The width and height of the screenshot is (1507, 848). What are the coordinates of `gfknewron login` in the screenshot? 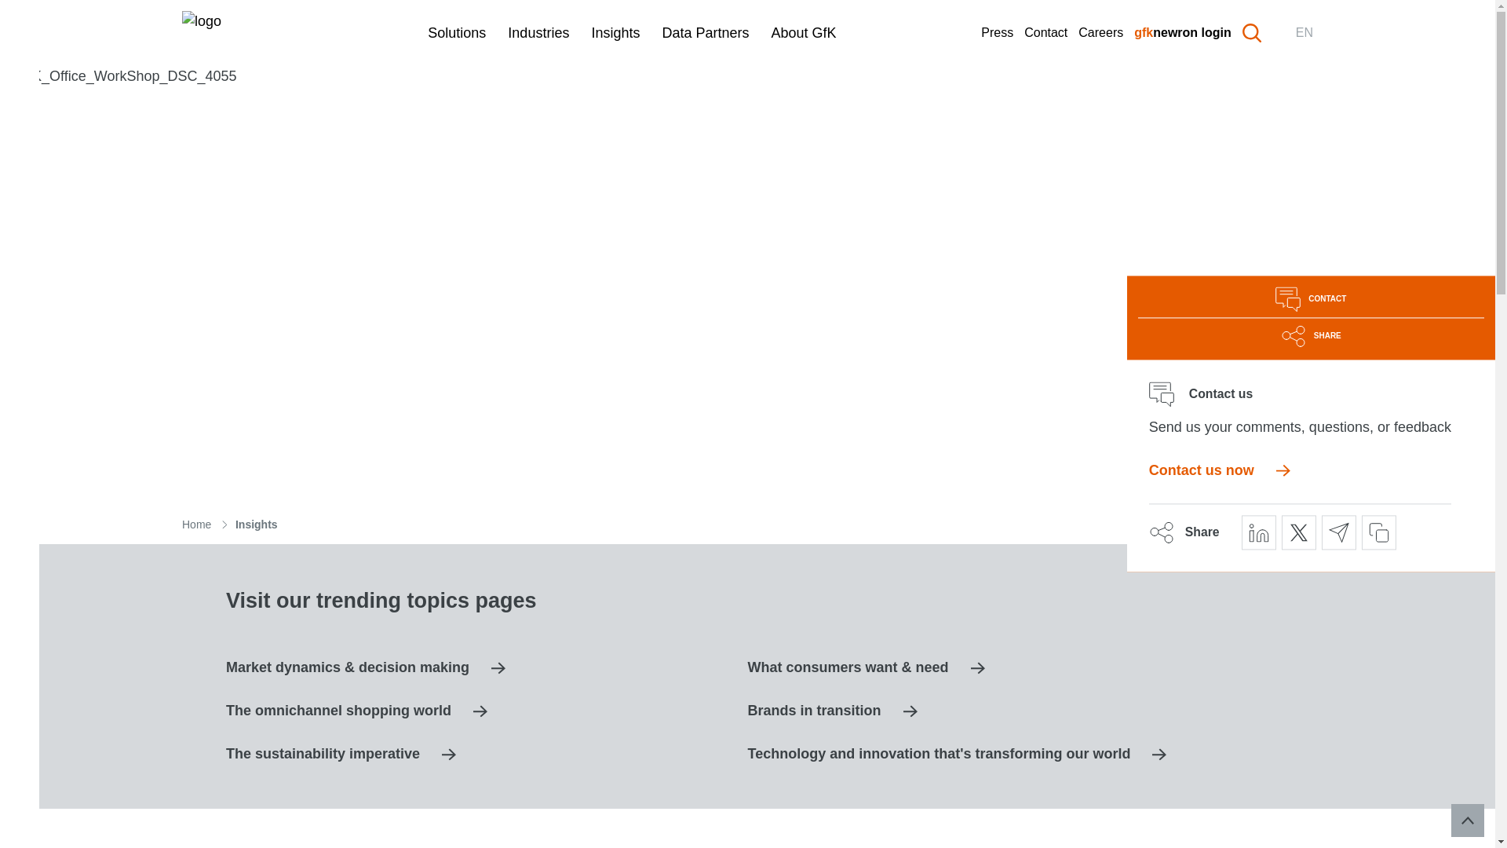 It's located at (1182, 32).